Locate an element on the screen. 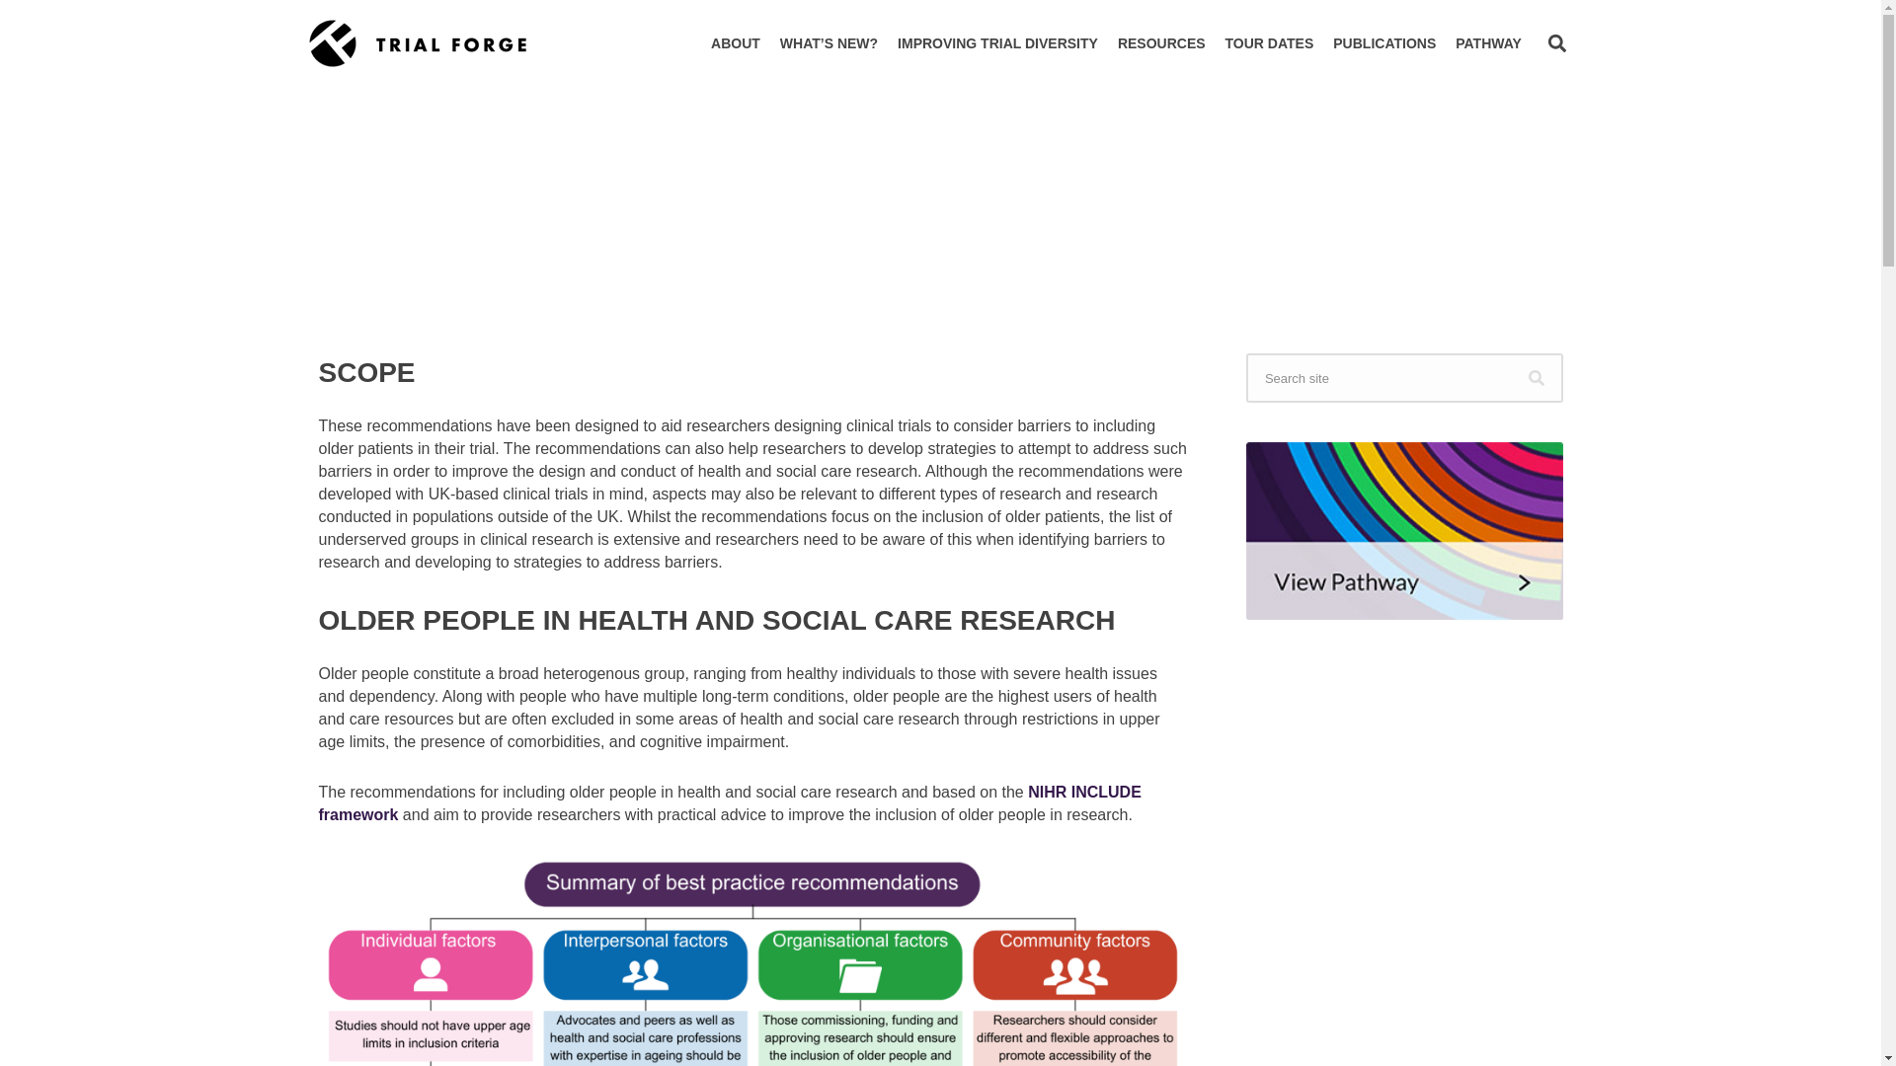  ABOUT is located at coordinates (735, 42).